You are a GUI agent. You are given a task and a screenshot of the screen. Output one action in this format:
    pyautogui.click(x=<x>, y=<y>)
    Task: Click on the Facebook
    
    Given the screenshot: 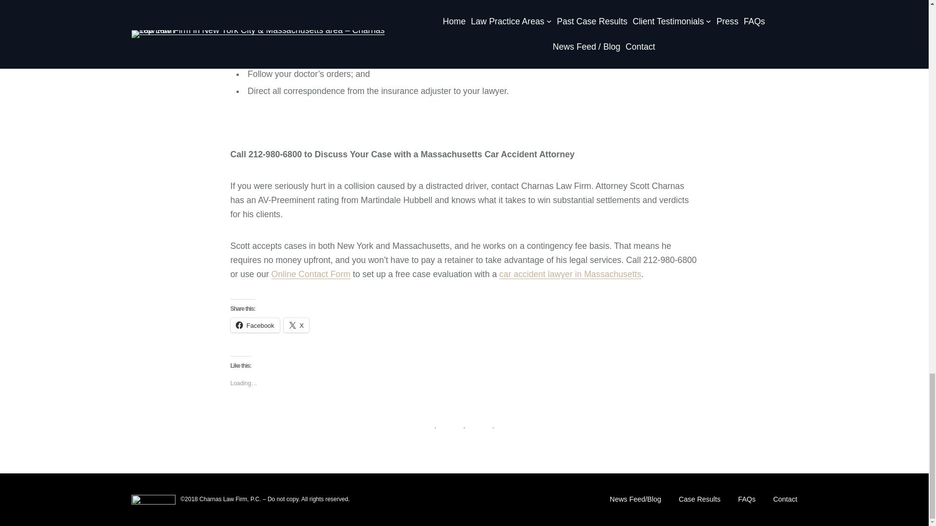 What is the action you would take?
    pyautogui.click(x=254, y=325)
    